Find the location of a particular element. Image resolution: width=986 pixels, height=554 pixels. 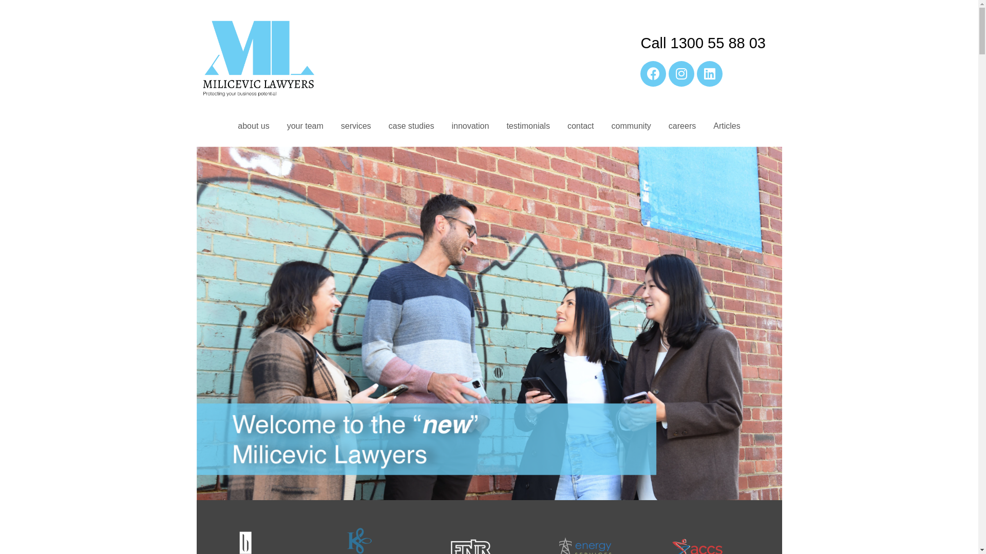

case studies is located at coordinates (412, 127).